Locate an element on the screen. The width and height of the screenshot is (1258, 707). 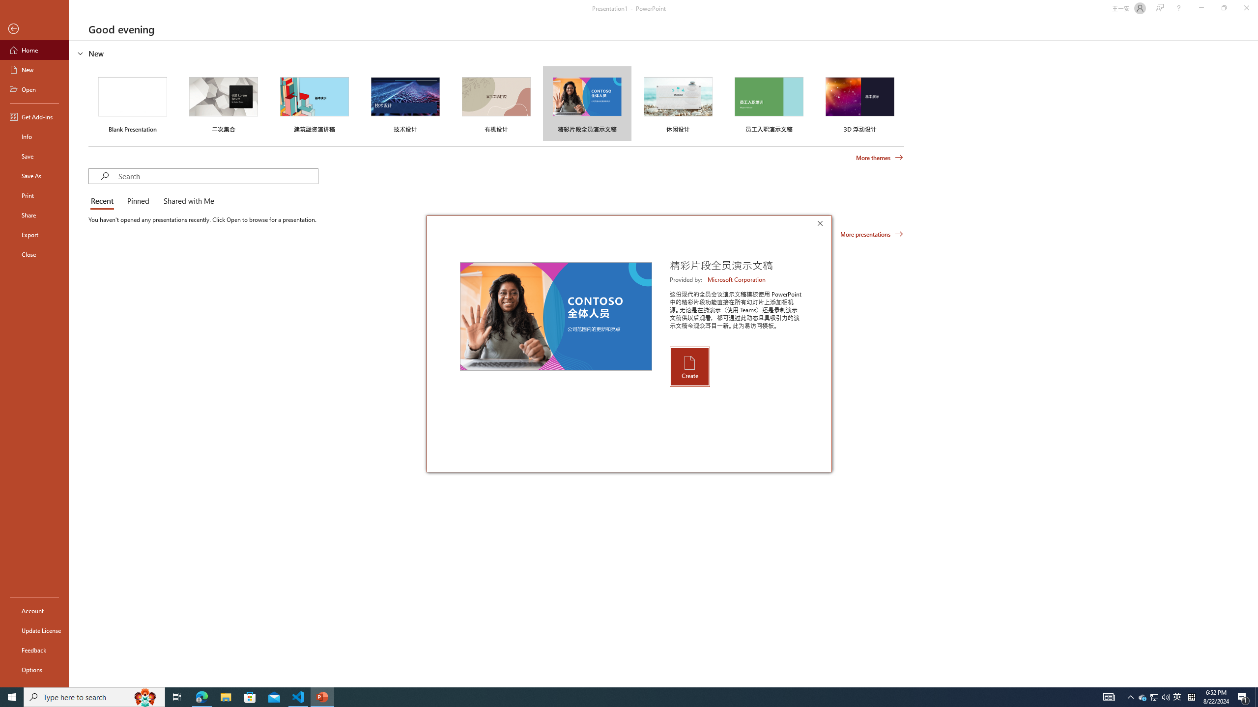
Options is located at coordinates (34, 669).